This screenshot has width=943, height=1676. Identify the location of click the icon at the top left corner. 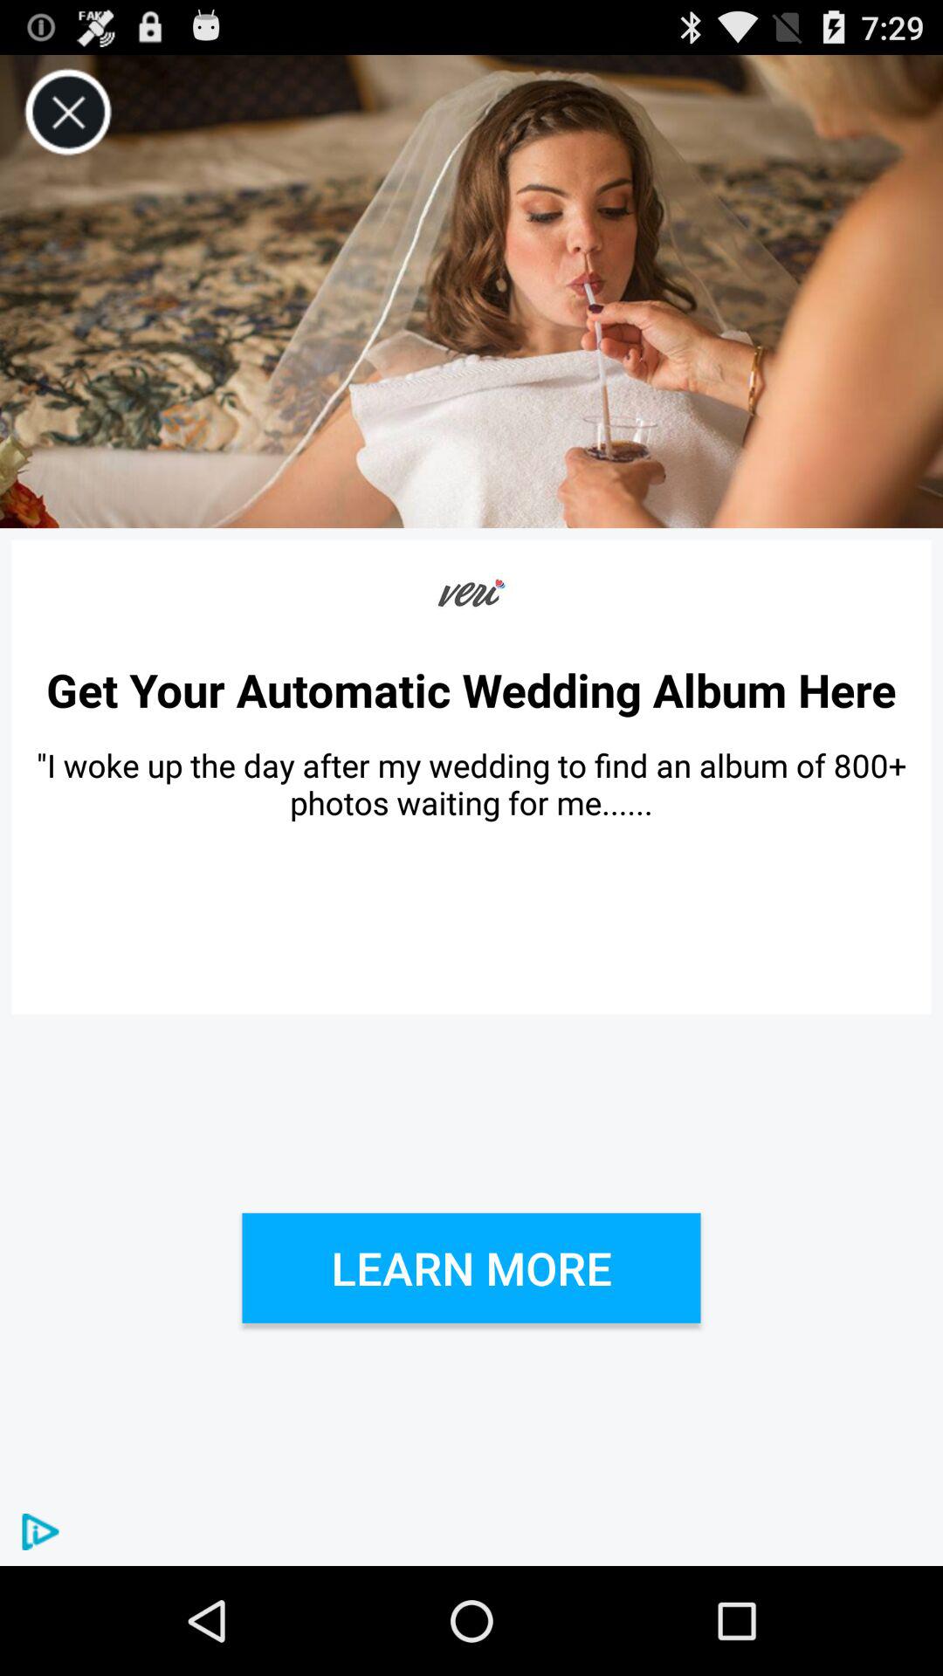
(68, 112).